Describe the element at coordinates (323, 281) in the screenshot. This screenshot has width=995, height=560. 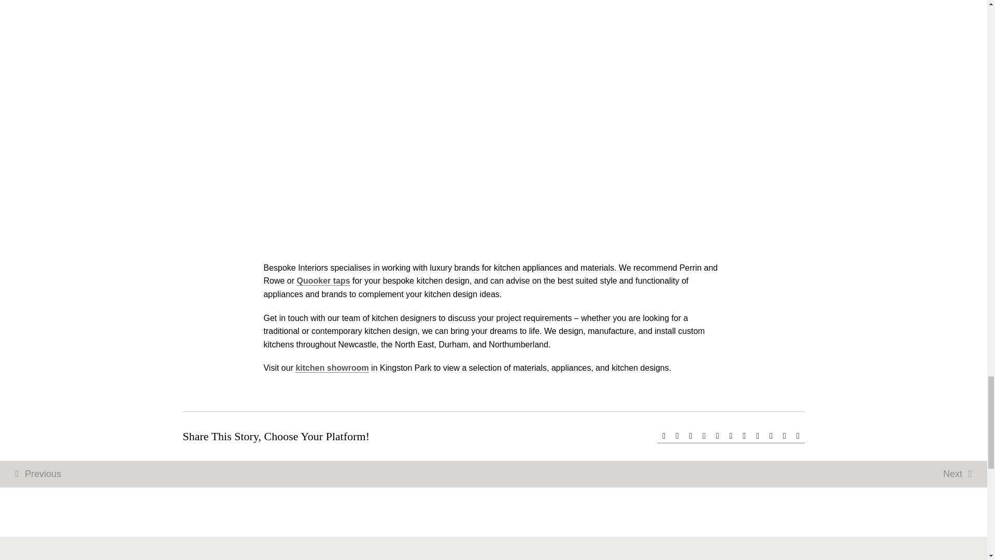
I see `Quooker taps` at that location.